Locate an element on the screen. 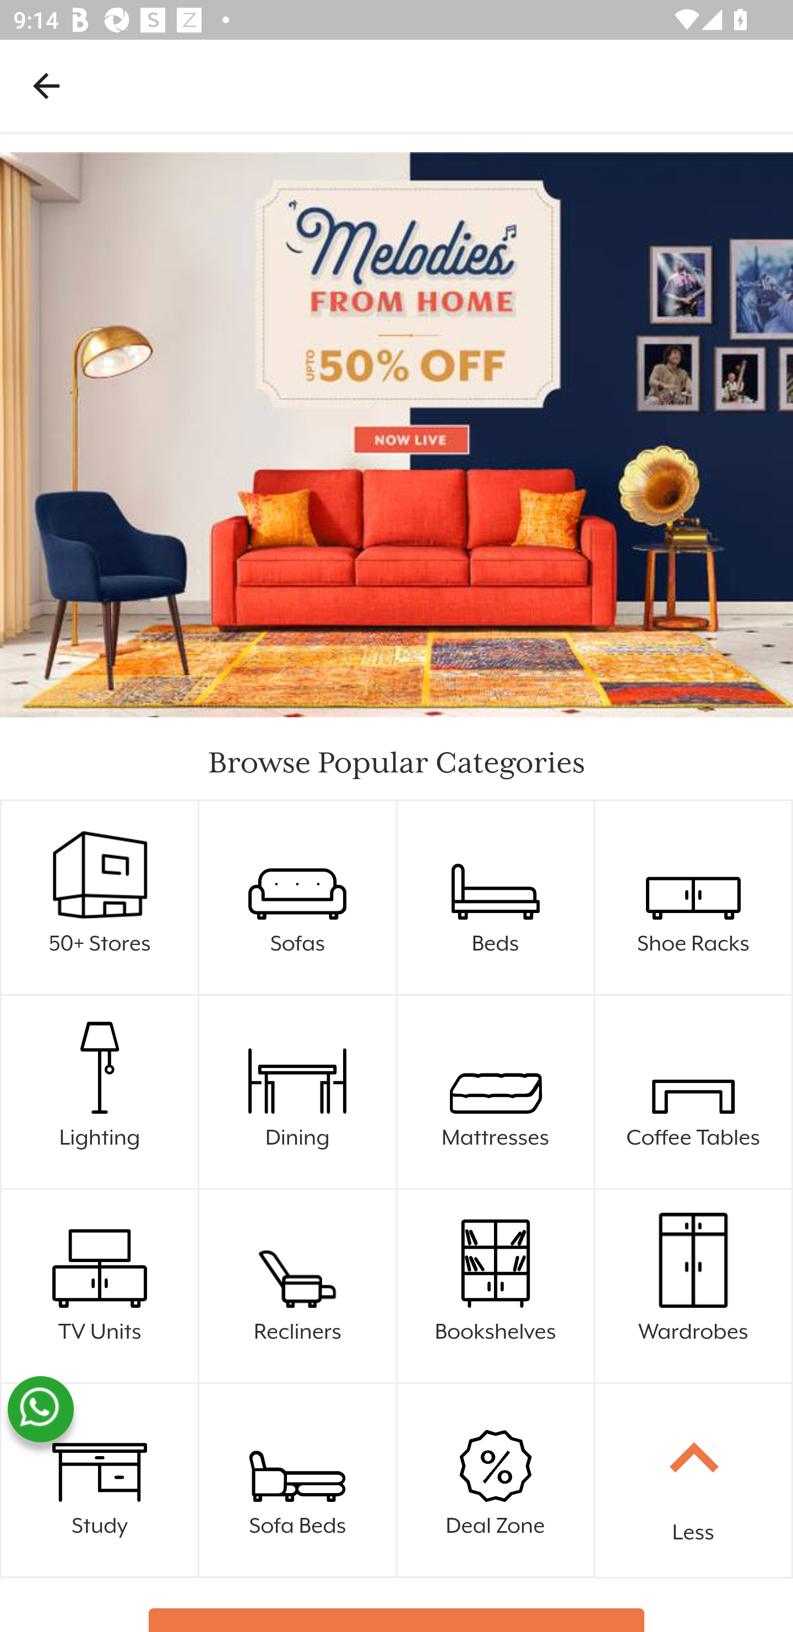 This screenshot has width=793, height=1632. TV Units is located at coordinates (100, 1287).